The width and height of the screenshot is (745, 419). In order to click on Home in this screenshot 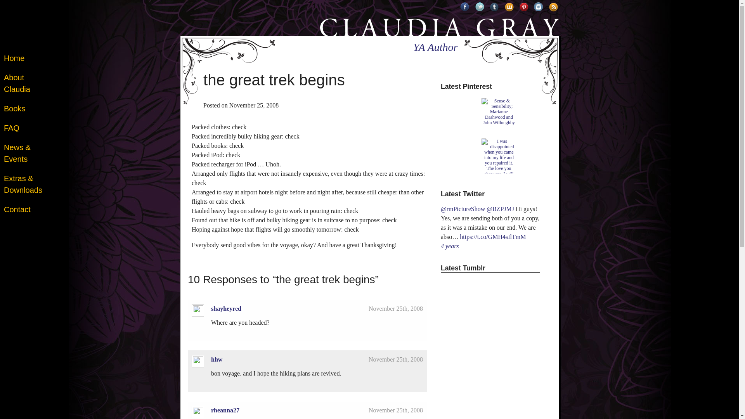, I will do `click(14, 58)`.